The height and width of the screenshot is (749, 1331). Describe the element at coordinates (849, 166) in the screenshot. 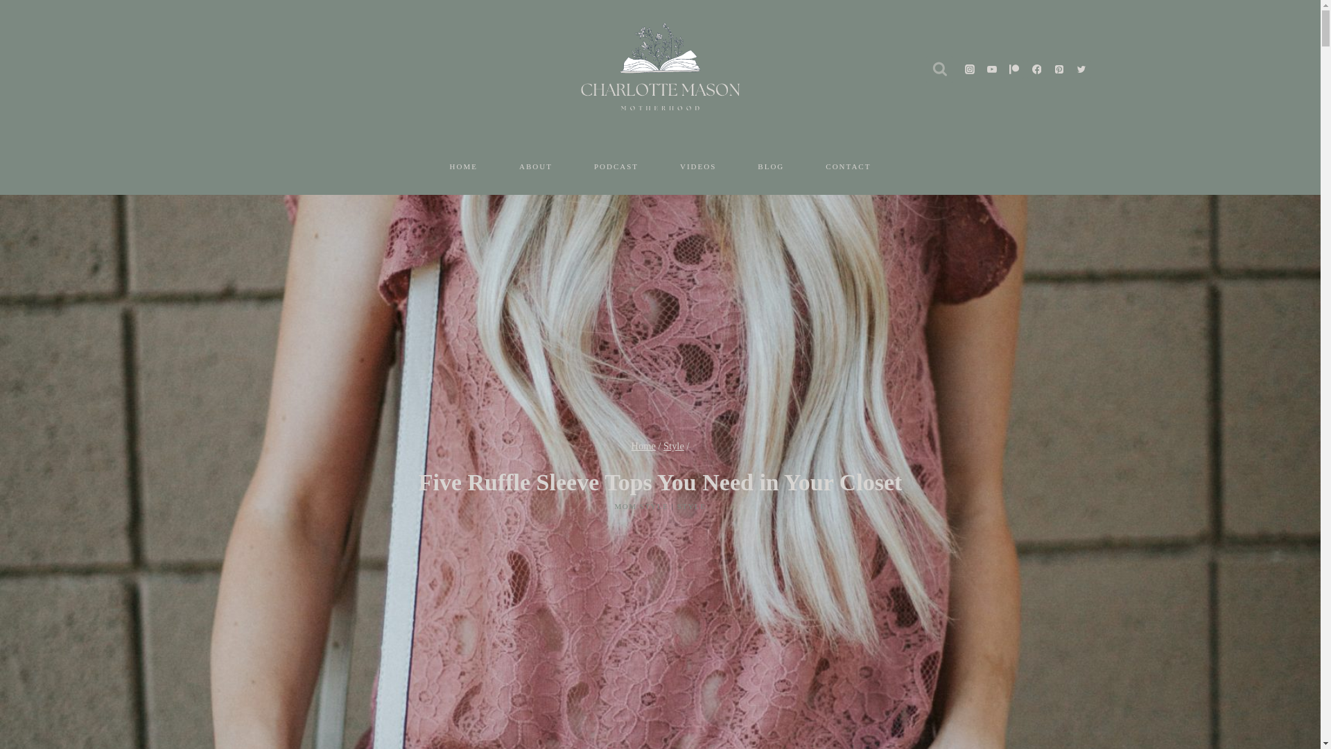

I see `CONTACT` at that location.